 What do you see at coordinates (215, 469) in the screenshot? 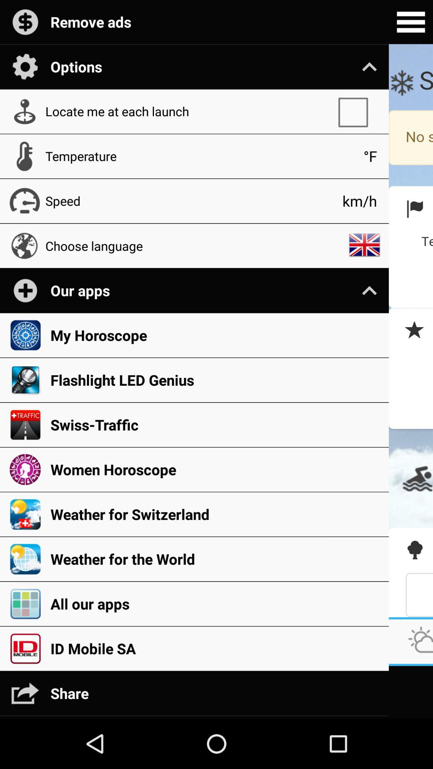
I see `jump to women horoscope icon` at bounding box center [215, 469].